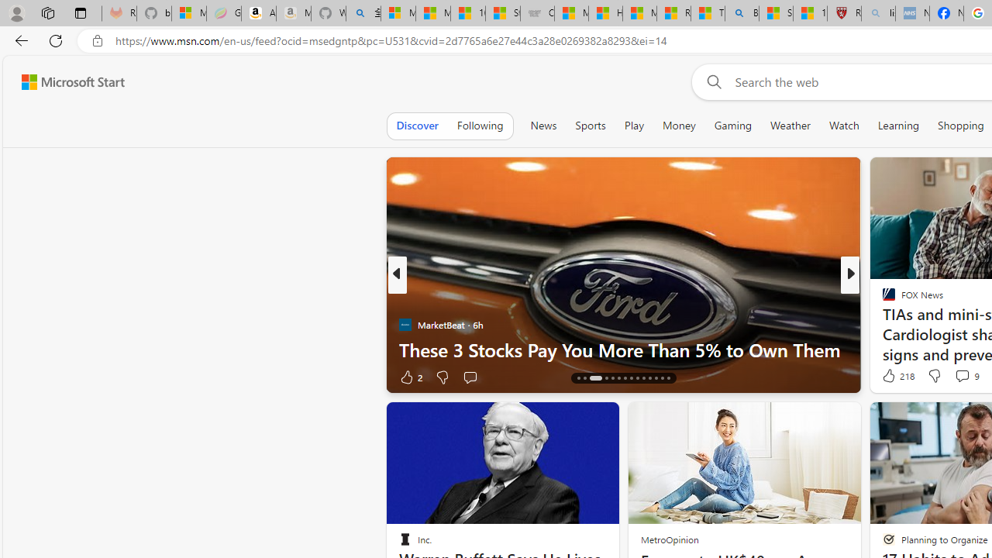 The image size is (992, 558). I want to click on MetroOpinion, so click(670, 539).